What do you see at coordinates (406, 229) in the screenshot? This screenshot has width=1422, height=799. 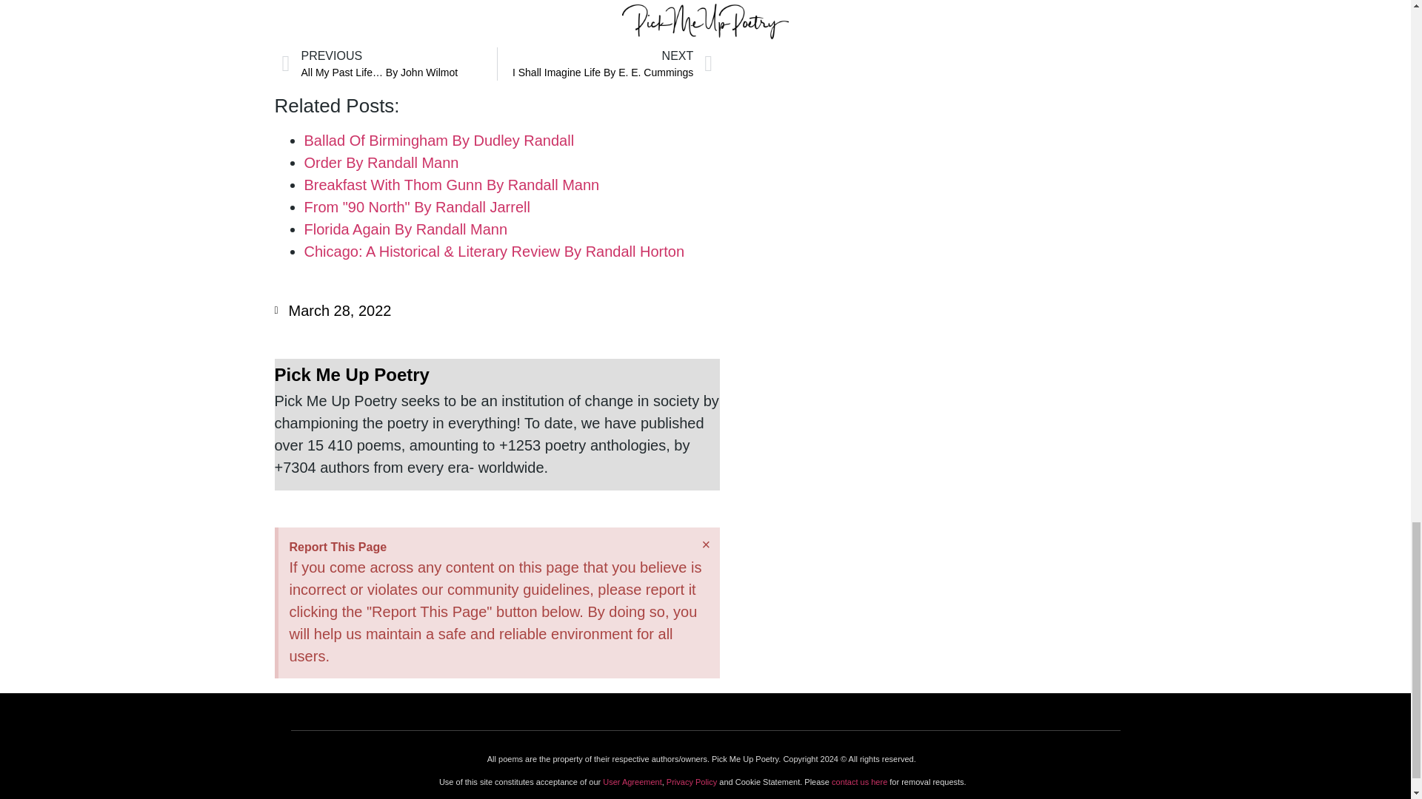 I see `March 28, 2022` at bounding box center [406, 229].